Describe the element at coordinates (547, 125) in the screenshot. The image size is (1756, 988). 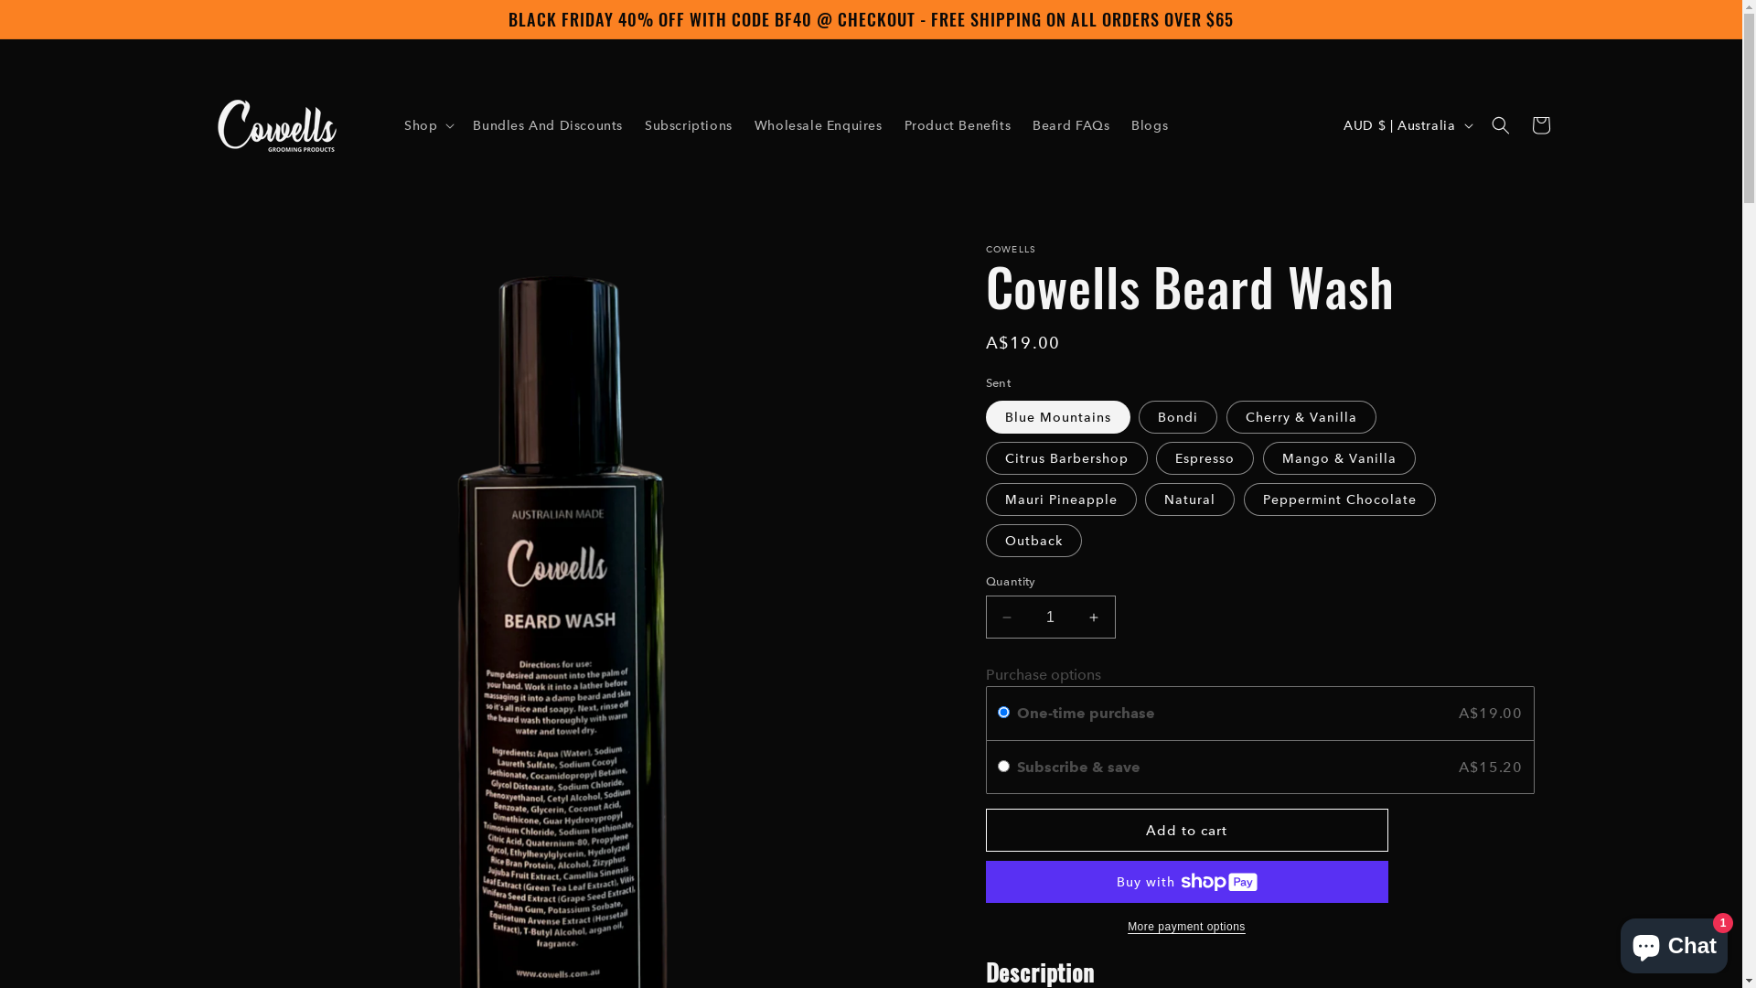
I see `Bundles And Discounts` at that location.